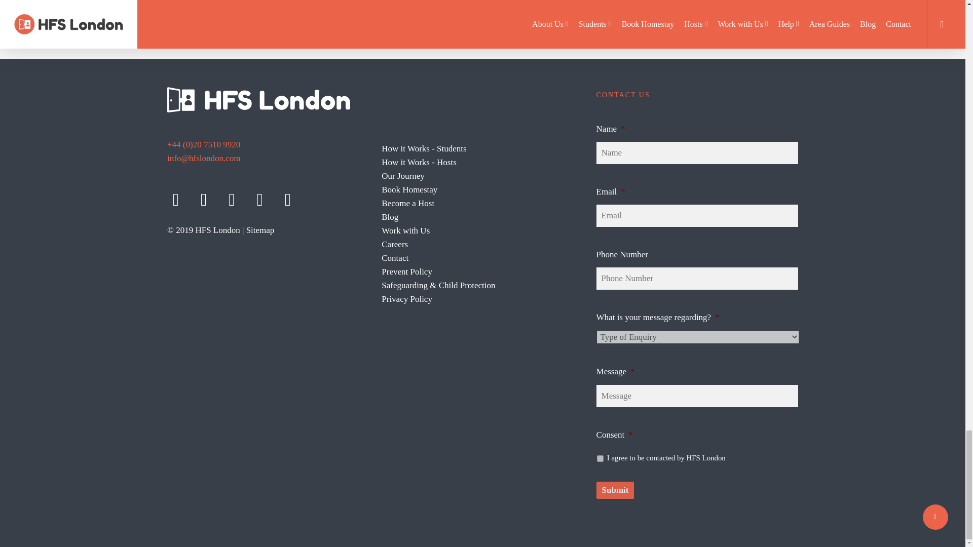 Image resolution: width=973 pixels, height=547 pixels. What do you see at coordinates (482, 22) in the screenshot?
I see `Submit Comment` at bounding box center [482, 22].